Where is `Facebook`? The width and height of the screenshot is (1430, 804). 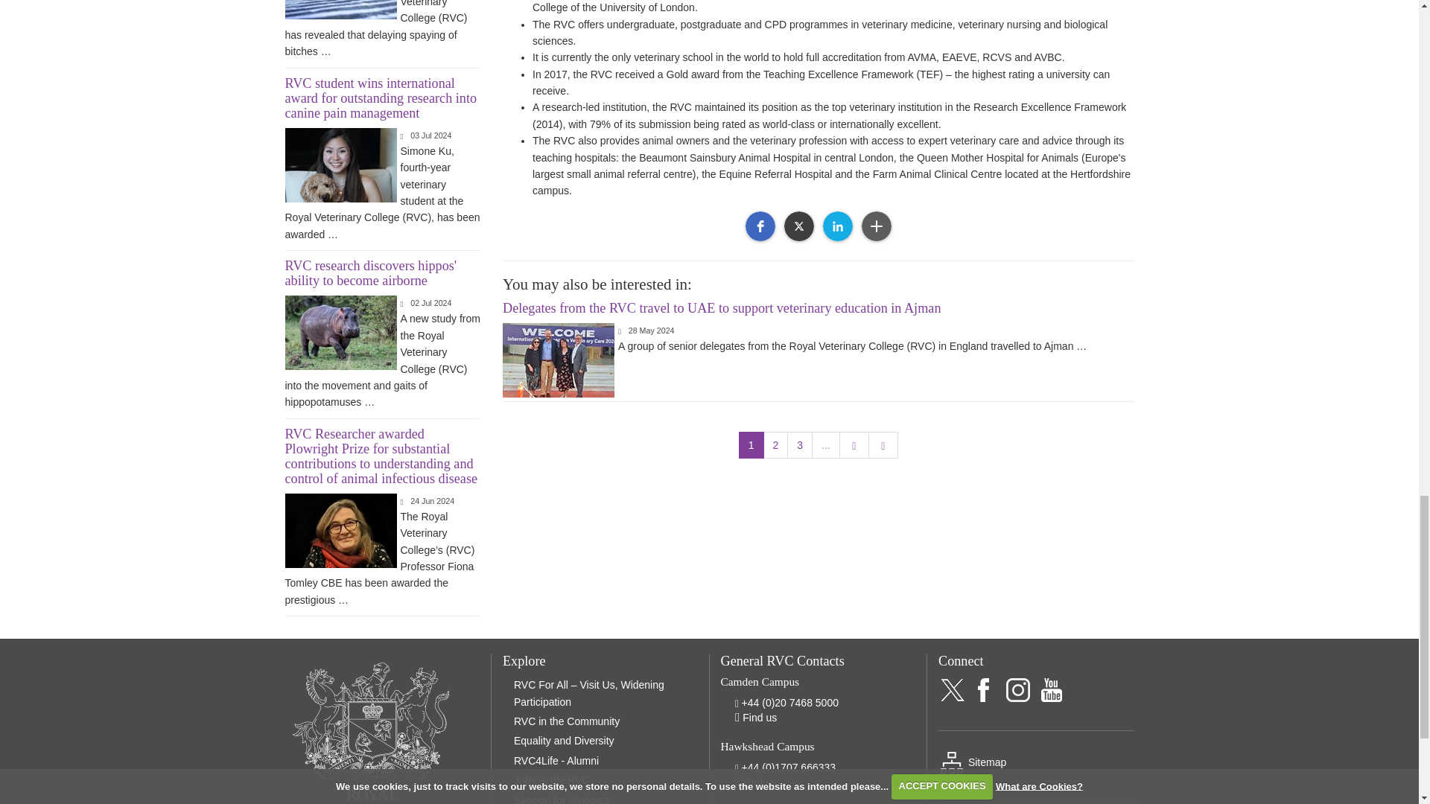 Facebook is located at coordinates (760, 226).